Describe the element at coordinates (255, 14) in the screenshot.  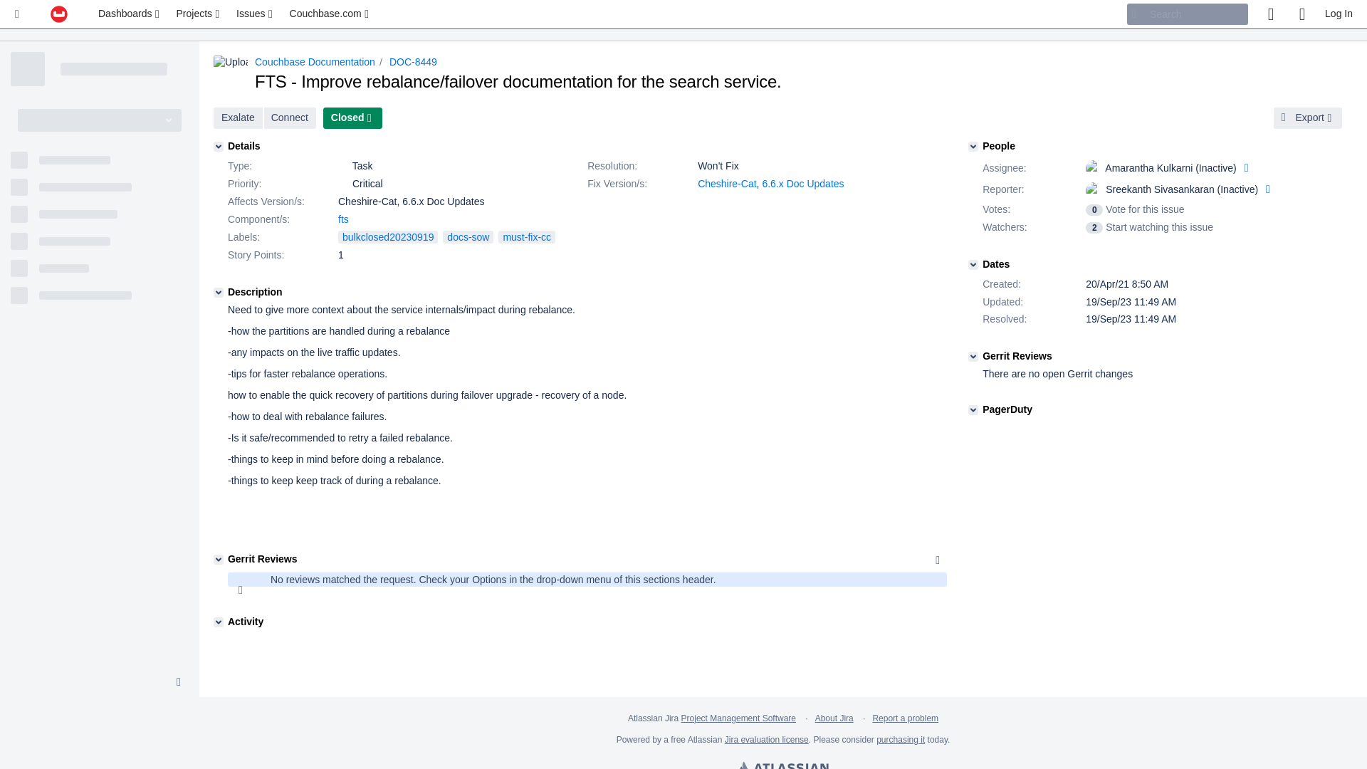
I see `Issues` at that location.